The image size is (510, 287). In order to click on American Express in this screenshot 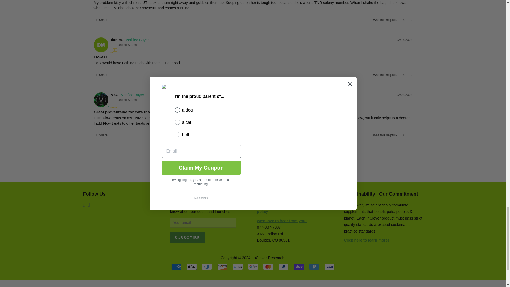, I will do `click(176, 267)`.